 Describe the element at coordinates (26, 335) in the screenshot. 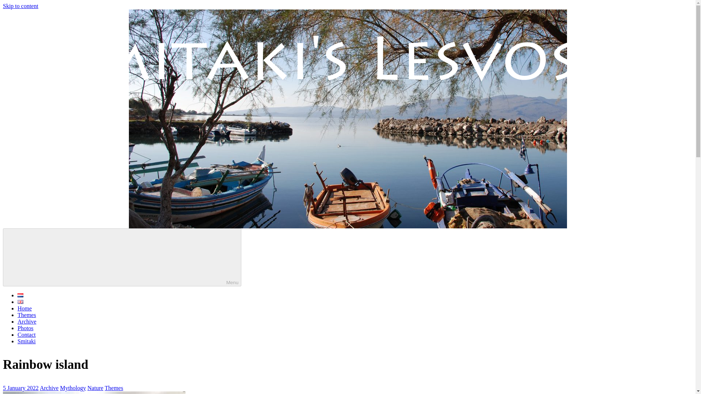

I see `Contact` at that location.